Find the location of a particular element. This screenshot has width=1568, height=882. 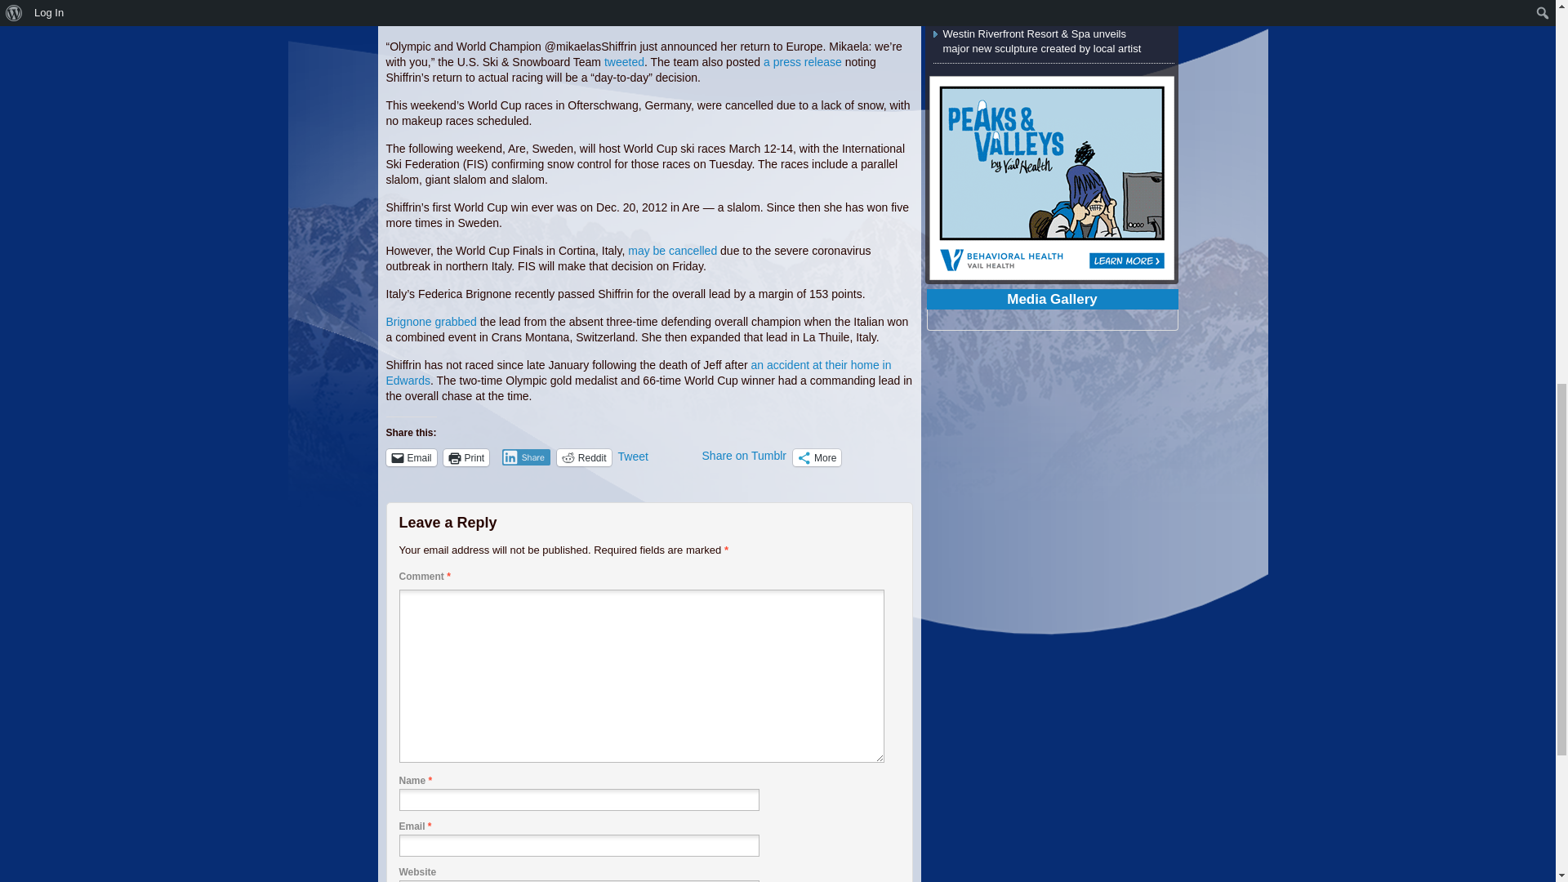

Share is located at coordinates (526, 457).